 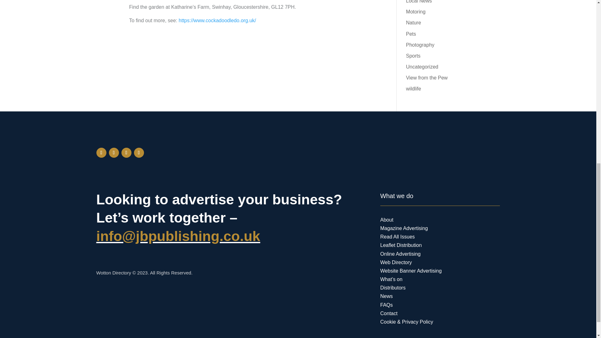 What do you see at coordinates (139, 153) in the screenshot?
I see `Follow on LinkedIn` at bounding box center [139, 153].